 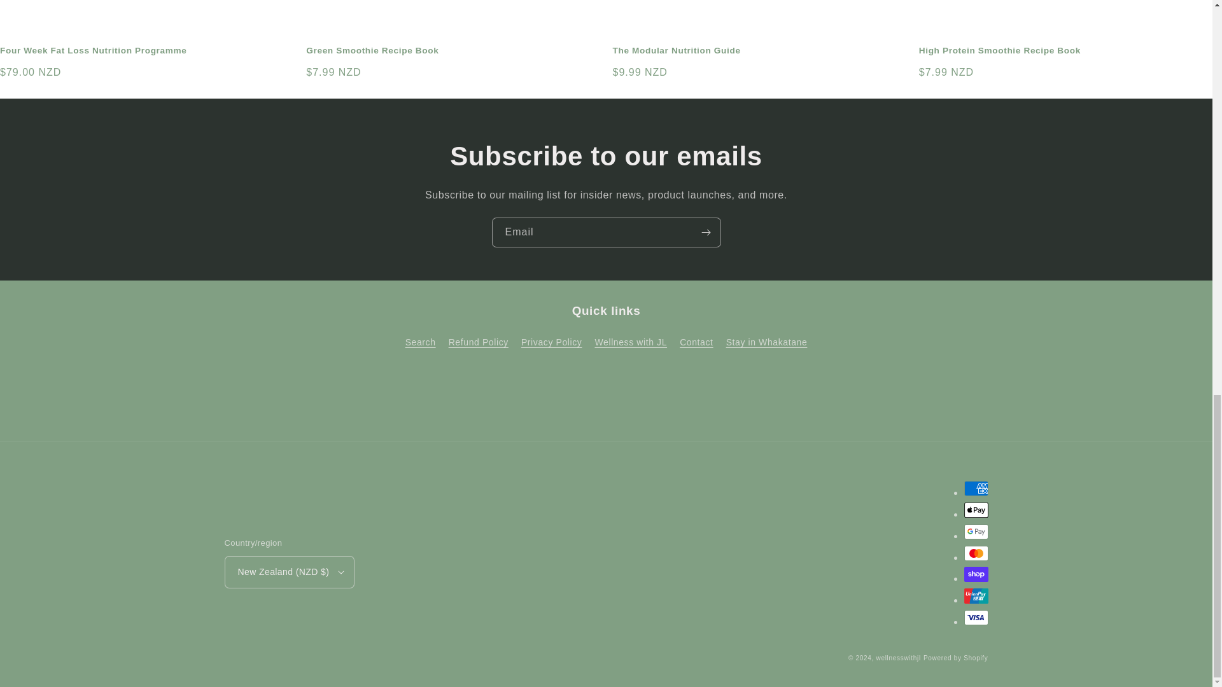 I want to click on Google Pay, so click(x=975, y=532).